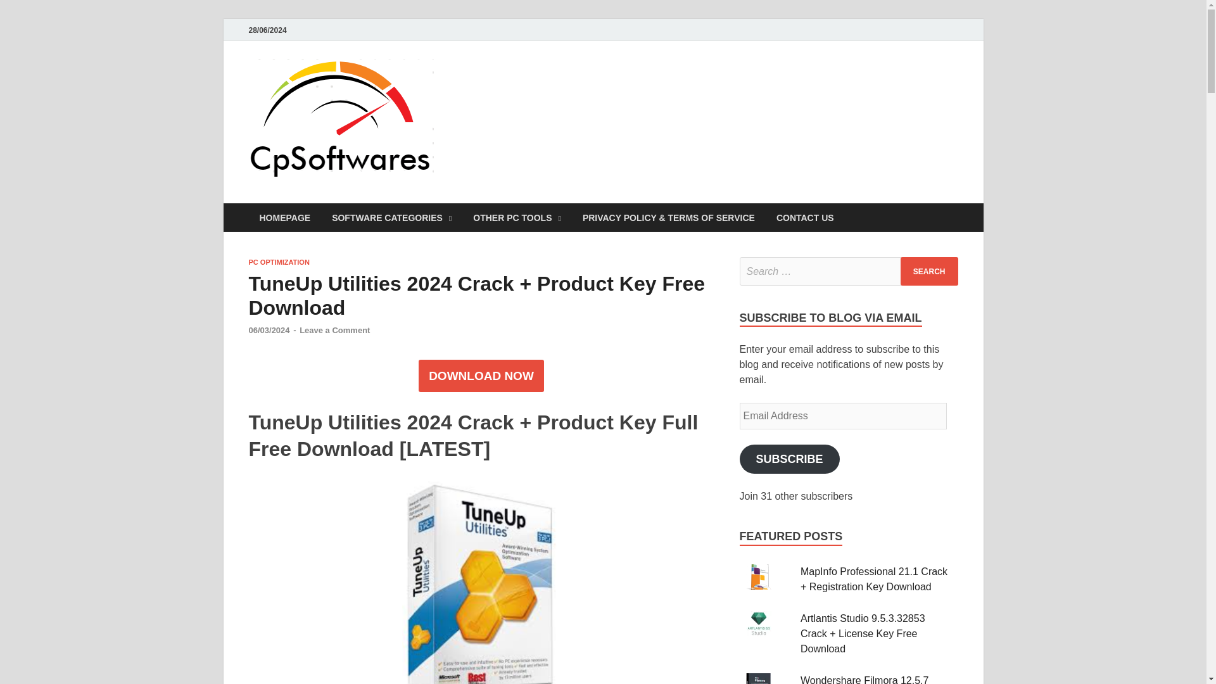 Image resolution: width=1216 pixels, height=684 pixels. What do you see at coordinates (806, 217) in the screenshot?
I see `CONTACT US` at bounding box center [806, 217].